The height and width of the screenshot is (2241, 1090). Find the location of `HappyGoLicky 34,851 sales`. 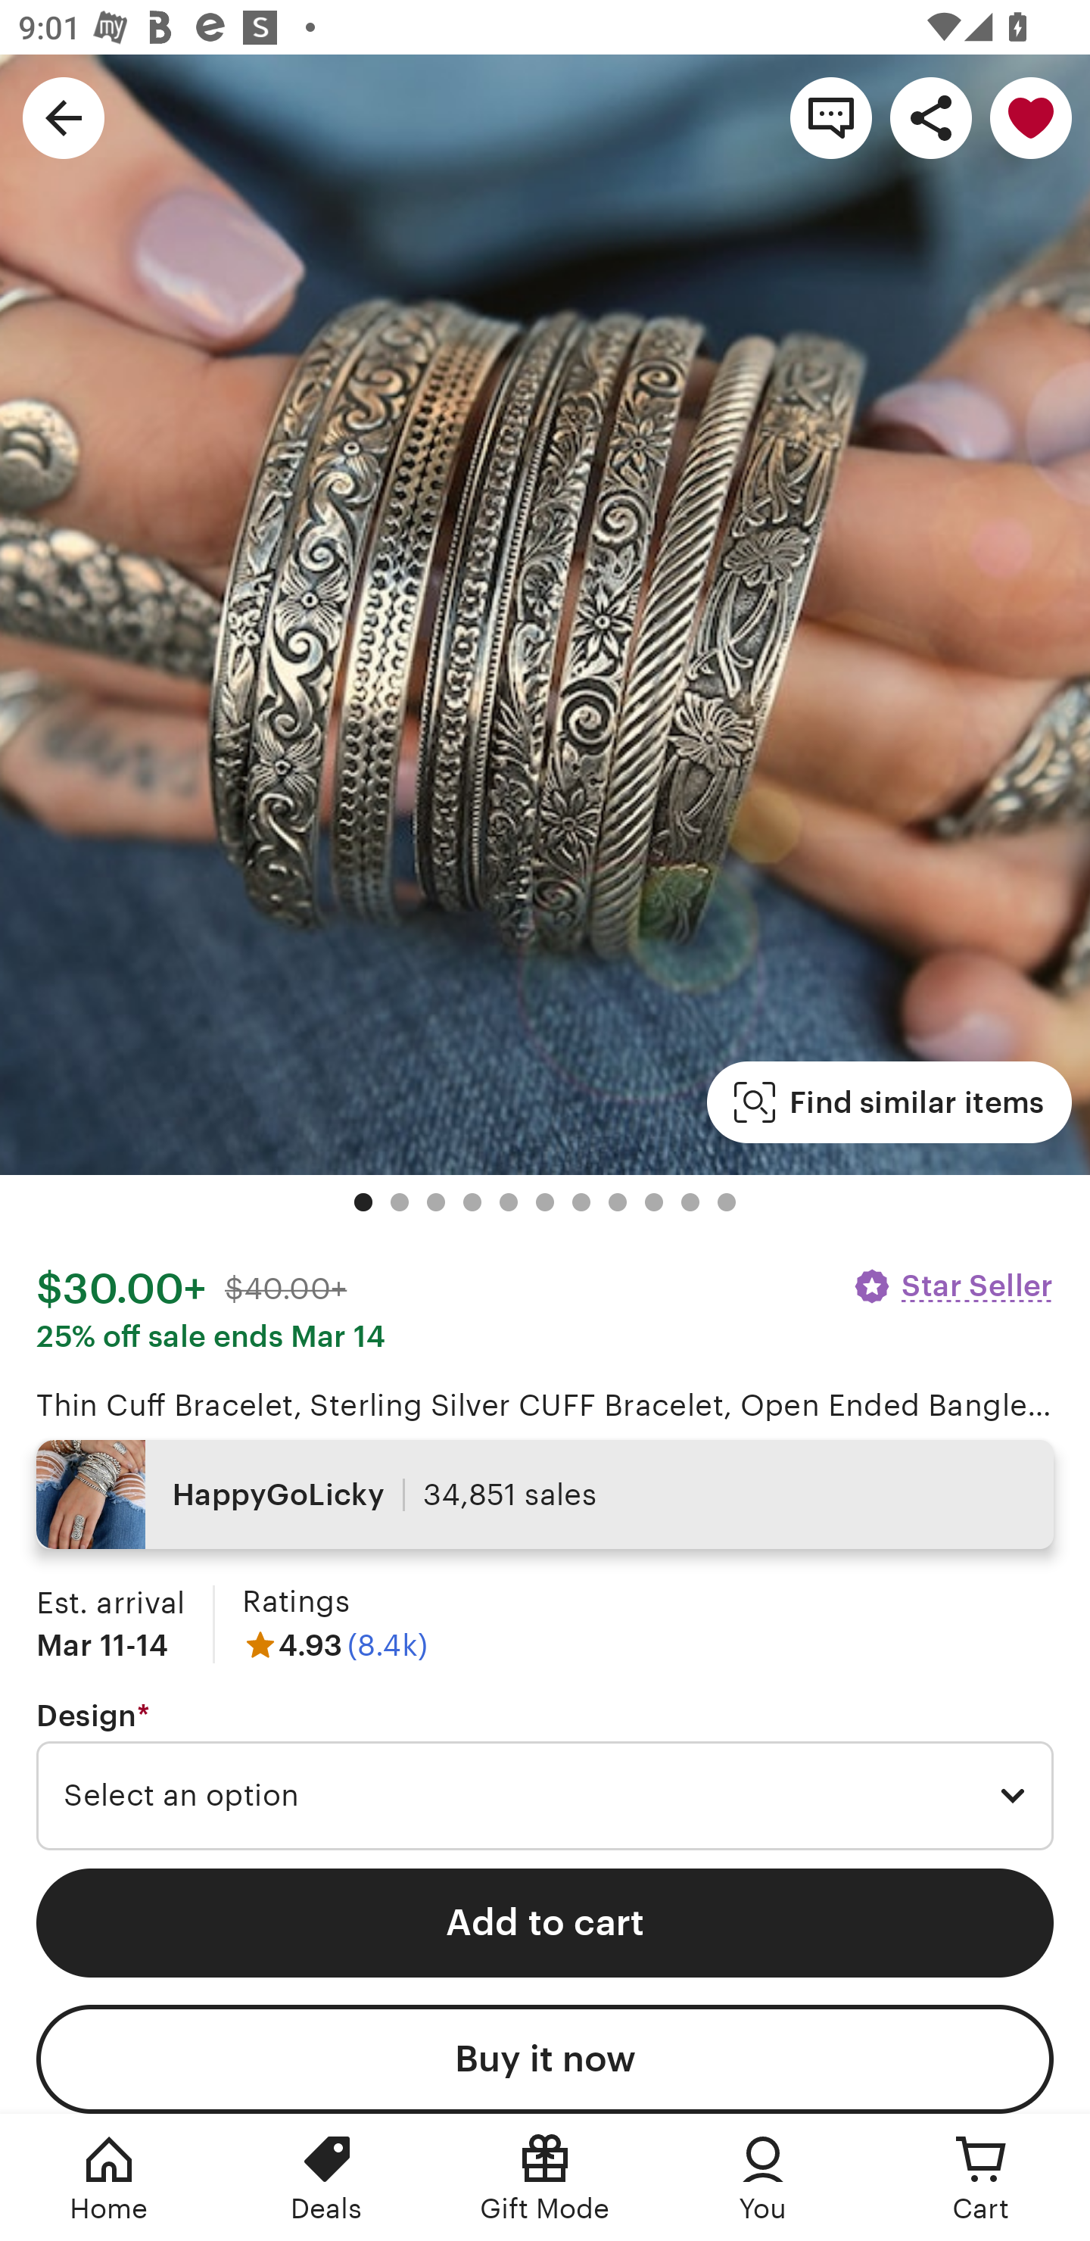

HappyGoLicky 34,851 sales is located at coordinates (545, 1495).